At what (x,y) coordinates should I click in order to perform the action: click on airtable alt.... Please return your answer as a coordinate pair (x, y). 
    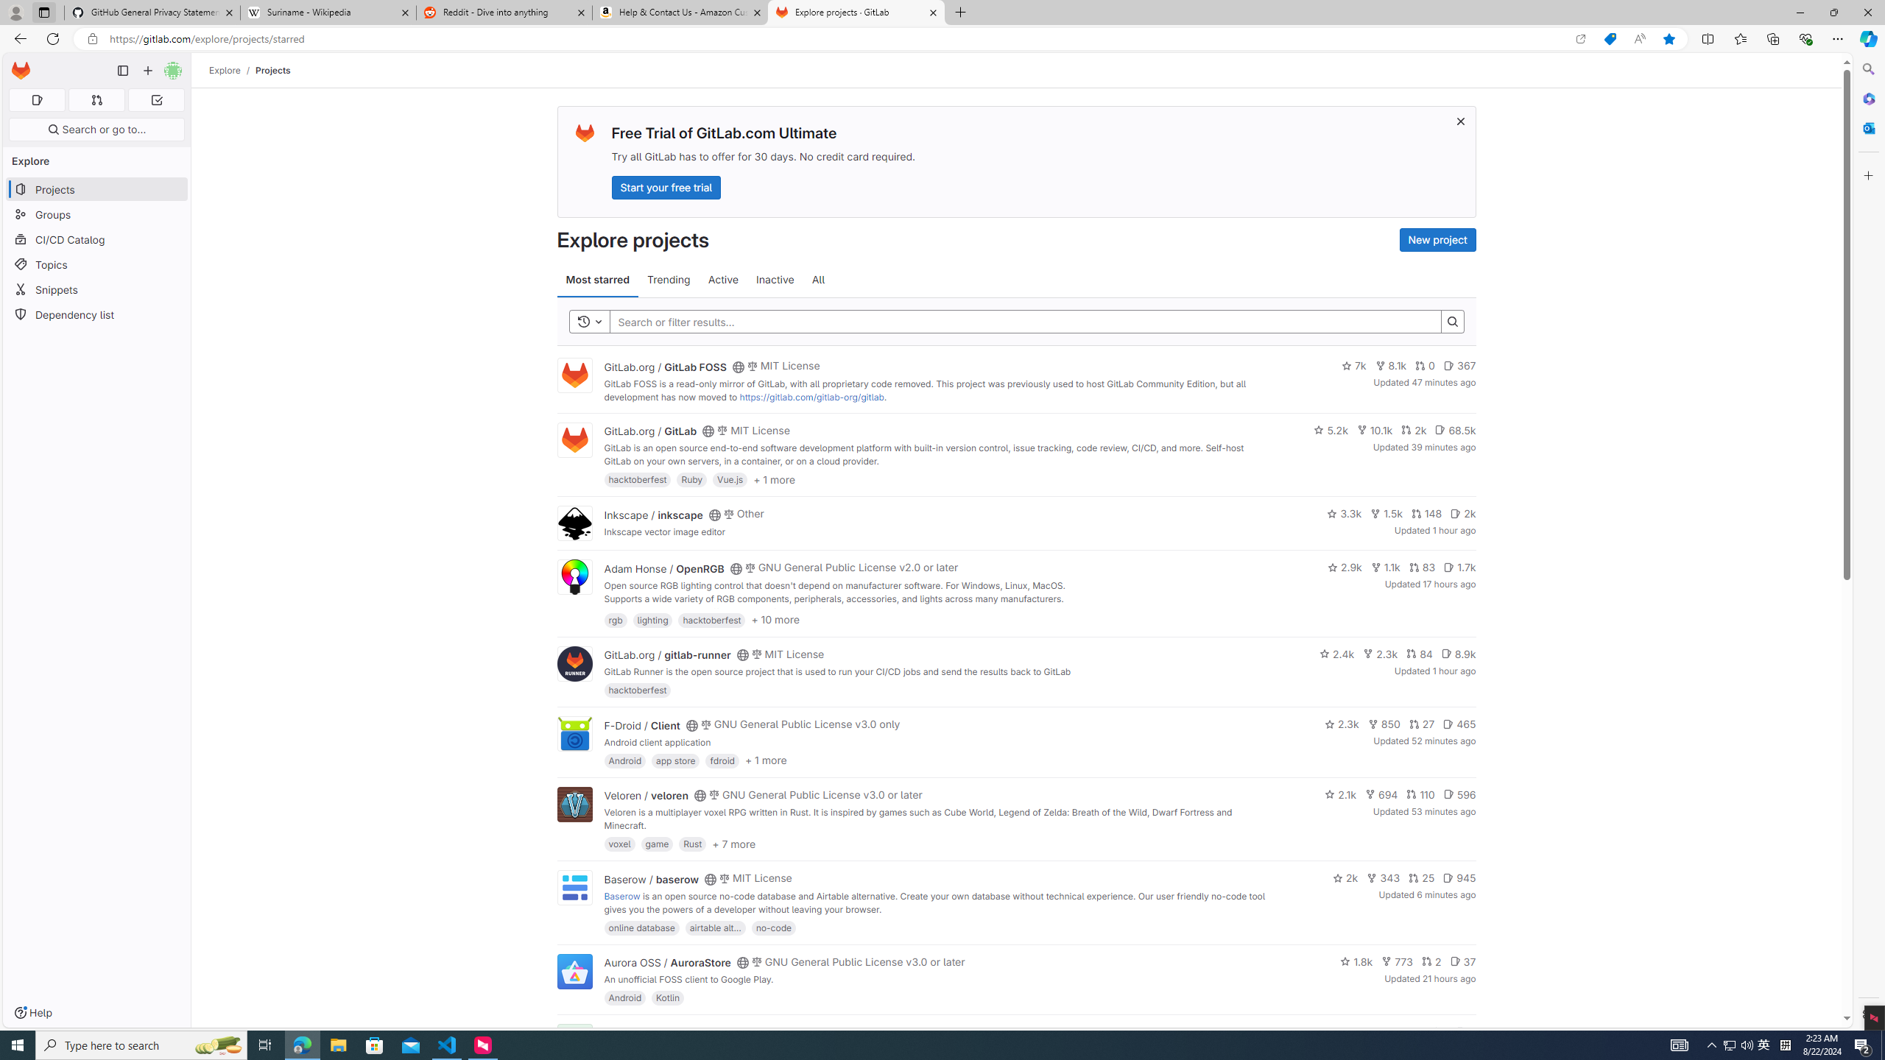
    Looking at the image, I should click on (715, 927).